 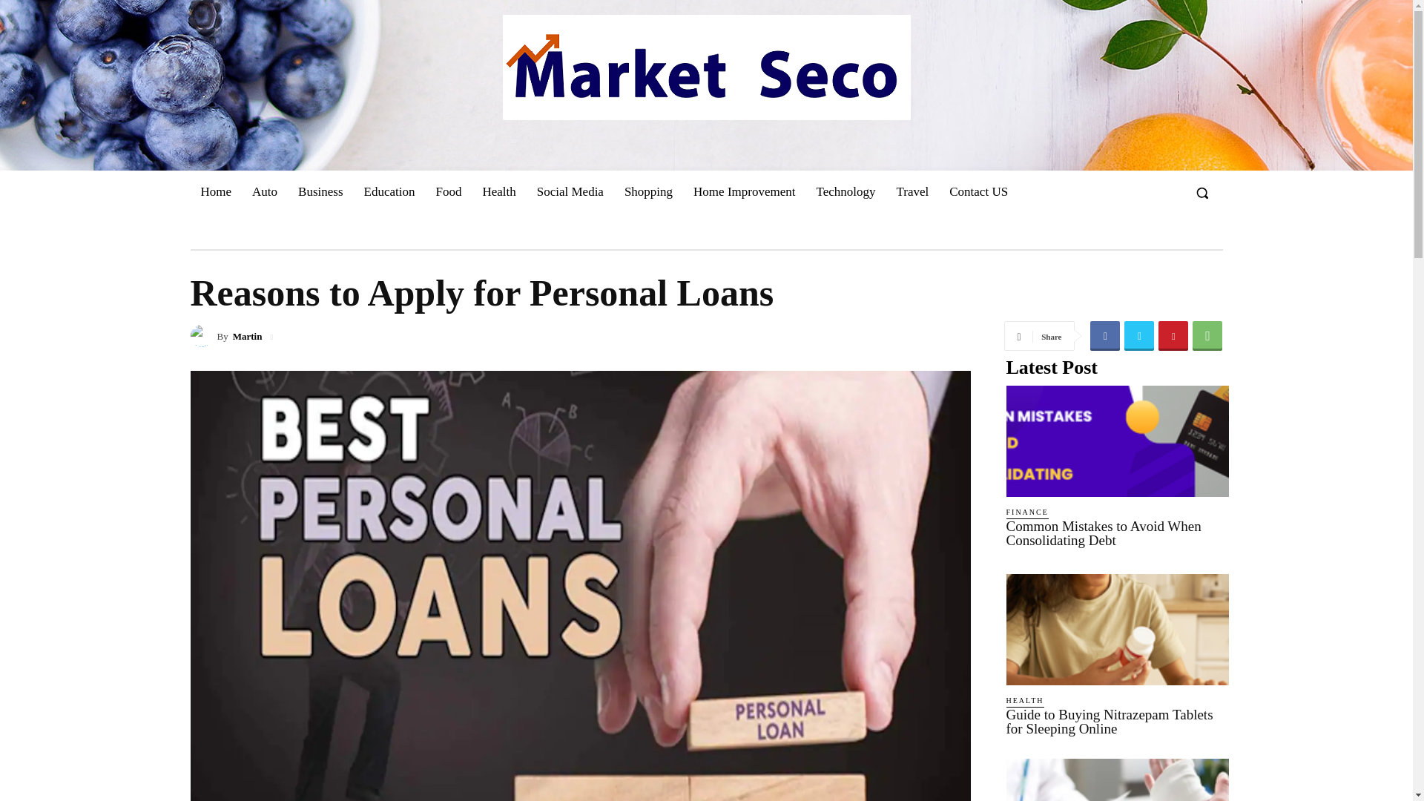 What do you see at coordinates (320, 192) in the screenshot?
I see `Business` at bounding box center [320, 192].